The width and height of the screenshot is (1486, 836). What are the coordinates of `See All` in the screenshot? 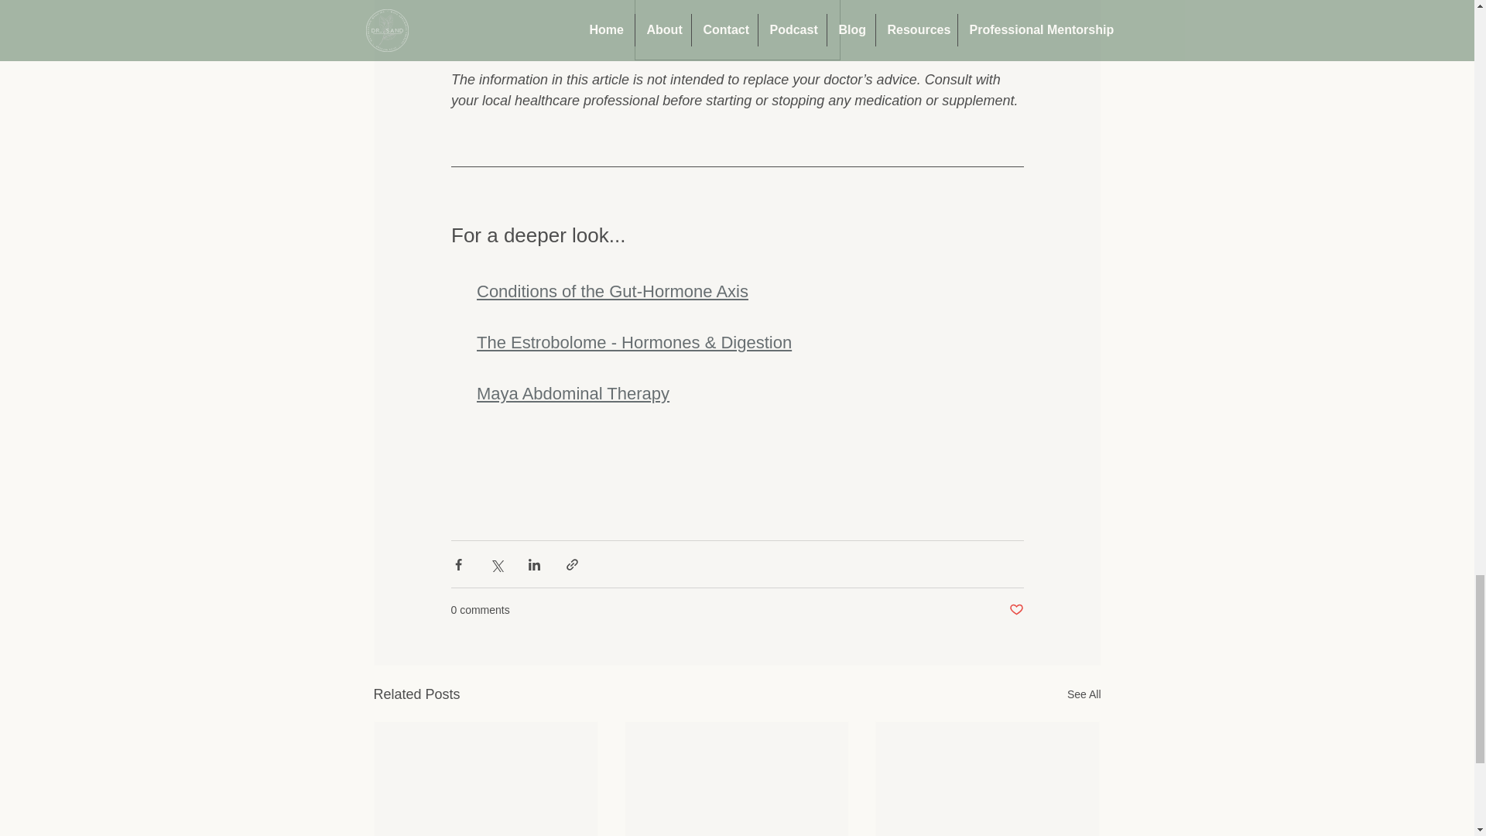 It's located at (1084, 694).